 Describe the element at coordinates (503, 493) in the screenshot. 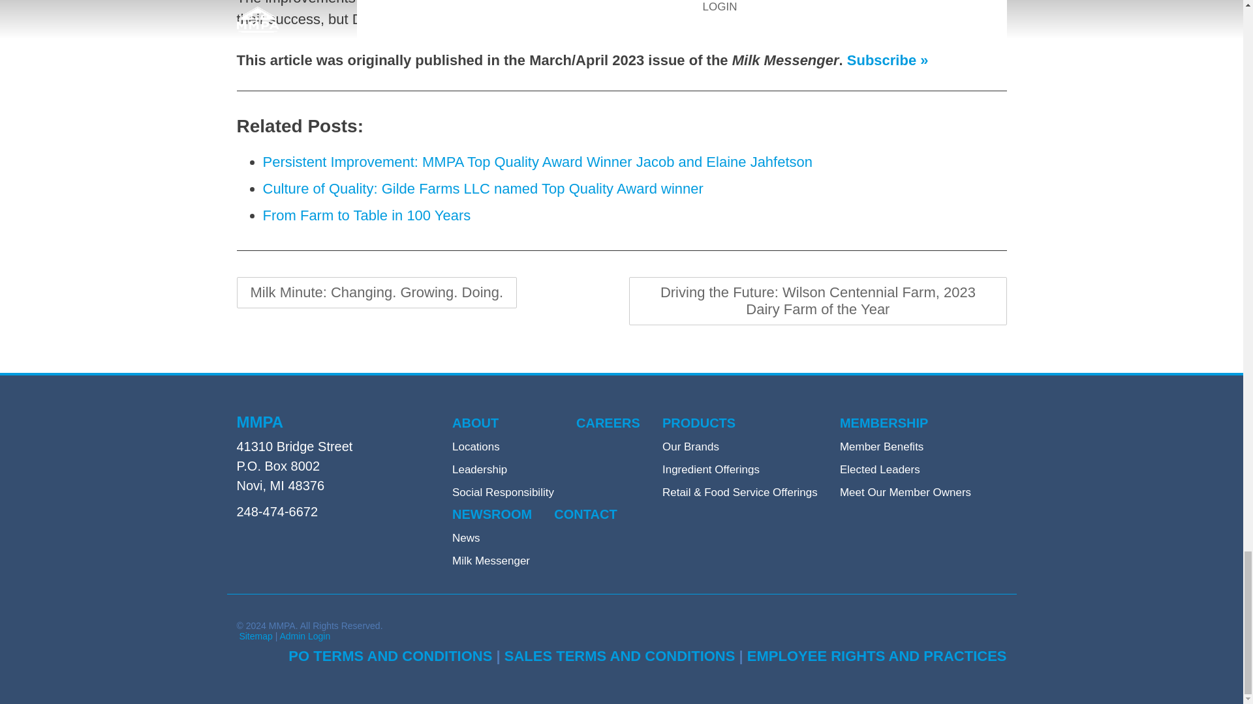

I see `Social Responsibility` at that location.